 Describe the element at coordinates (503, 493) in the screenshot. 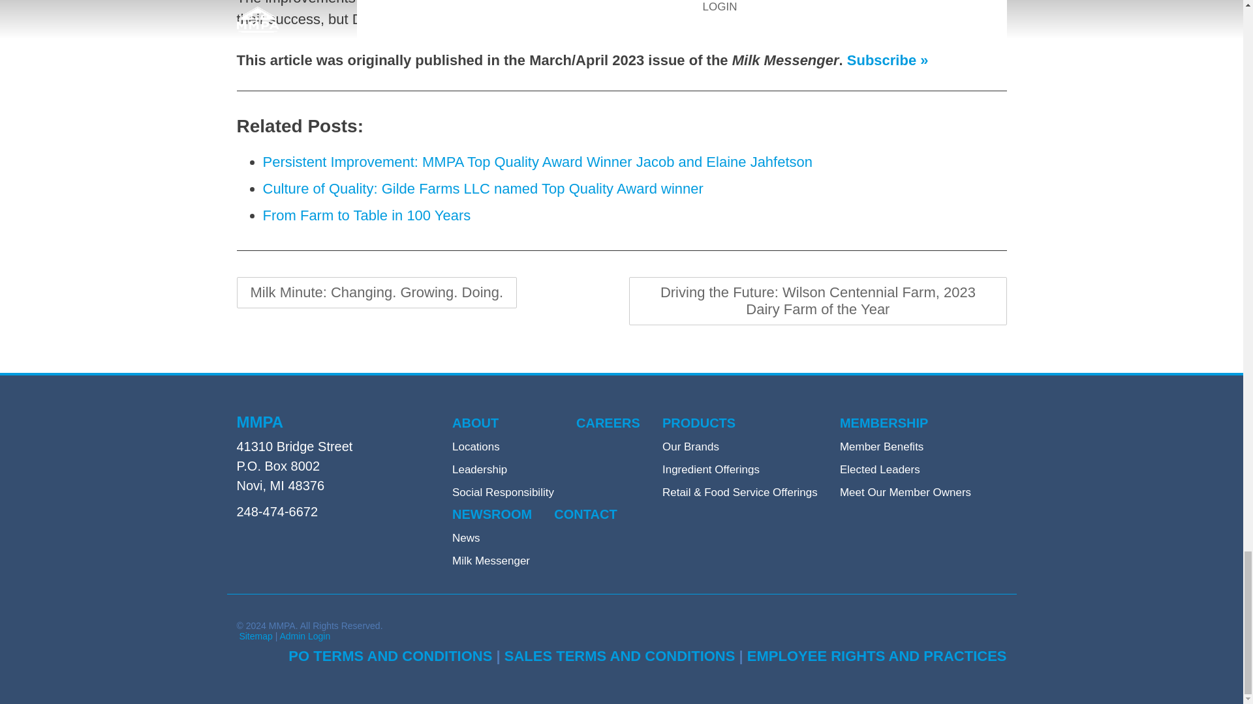

I see `Social Responsibility` at that location.